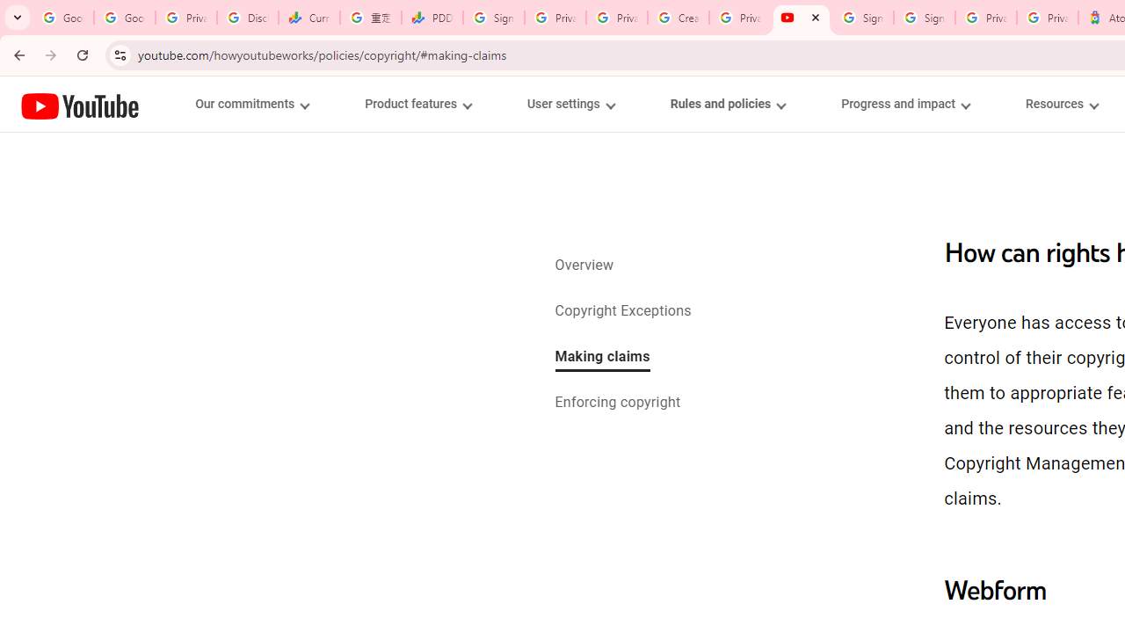 The height and width of the screenshot is (633, 1125). I want to click on YouTube Copyright Rules & Policies - How YouTube Works, so click(802, 18).